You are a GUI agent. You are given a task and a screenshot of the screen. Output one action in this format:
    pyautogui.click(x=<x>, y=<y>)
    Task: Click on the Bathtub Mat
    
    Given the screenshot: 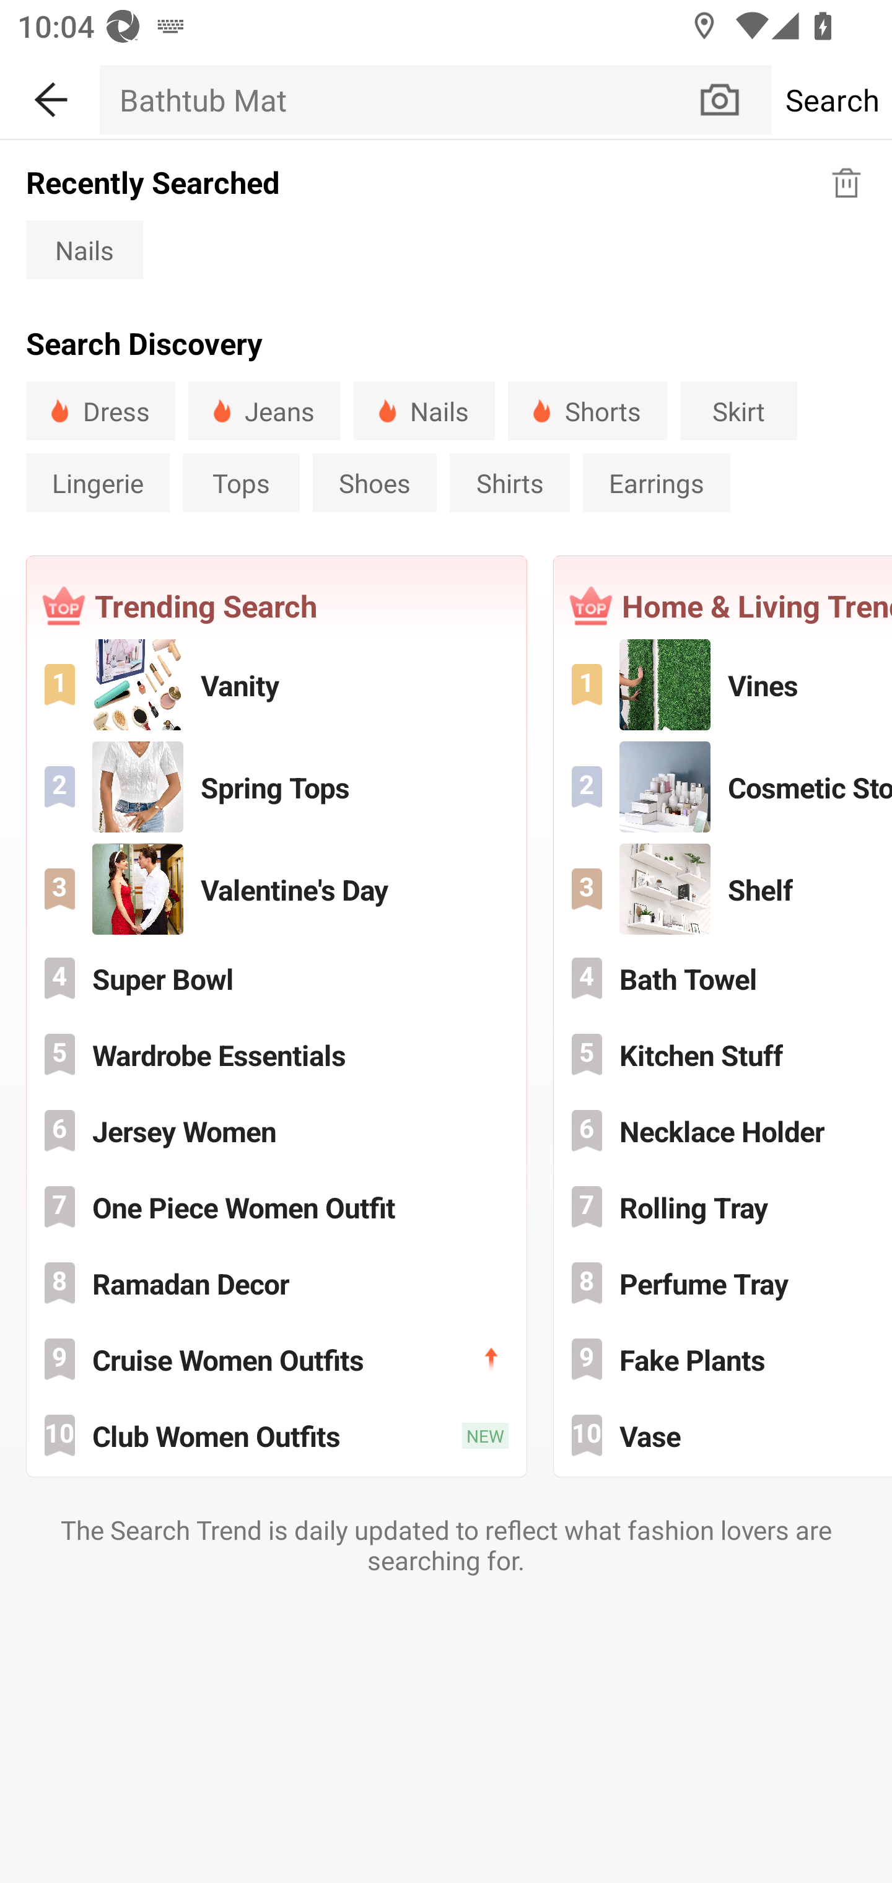 What is the action you would take?
    pyautogui.click(x=398, y=99)
    